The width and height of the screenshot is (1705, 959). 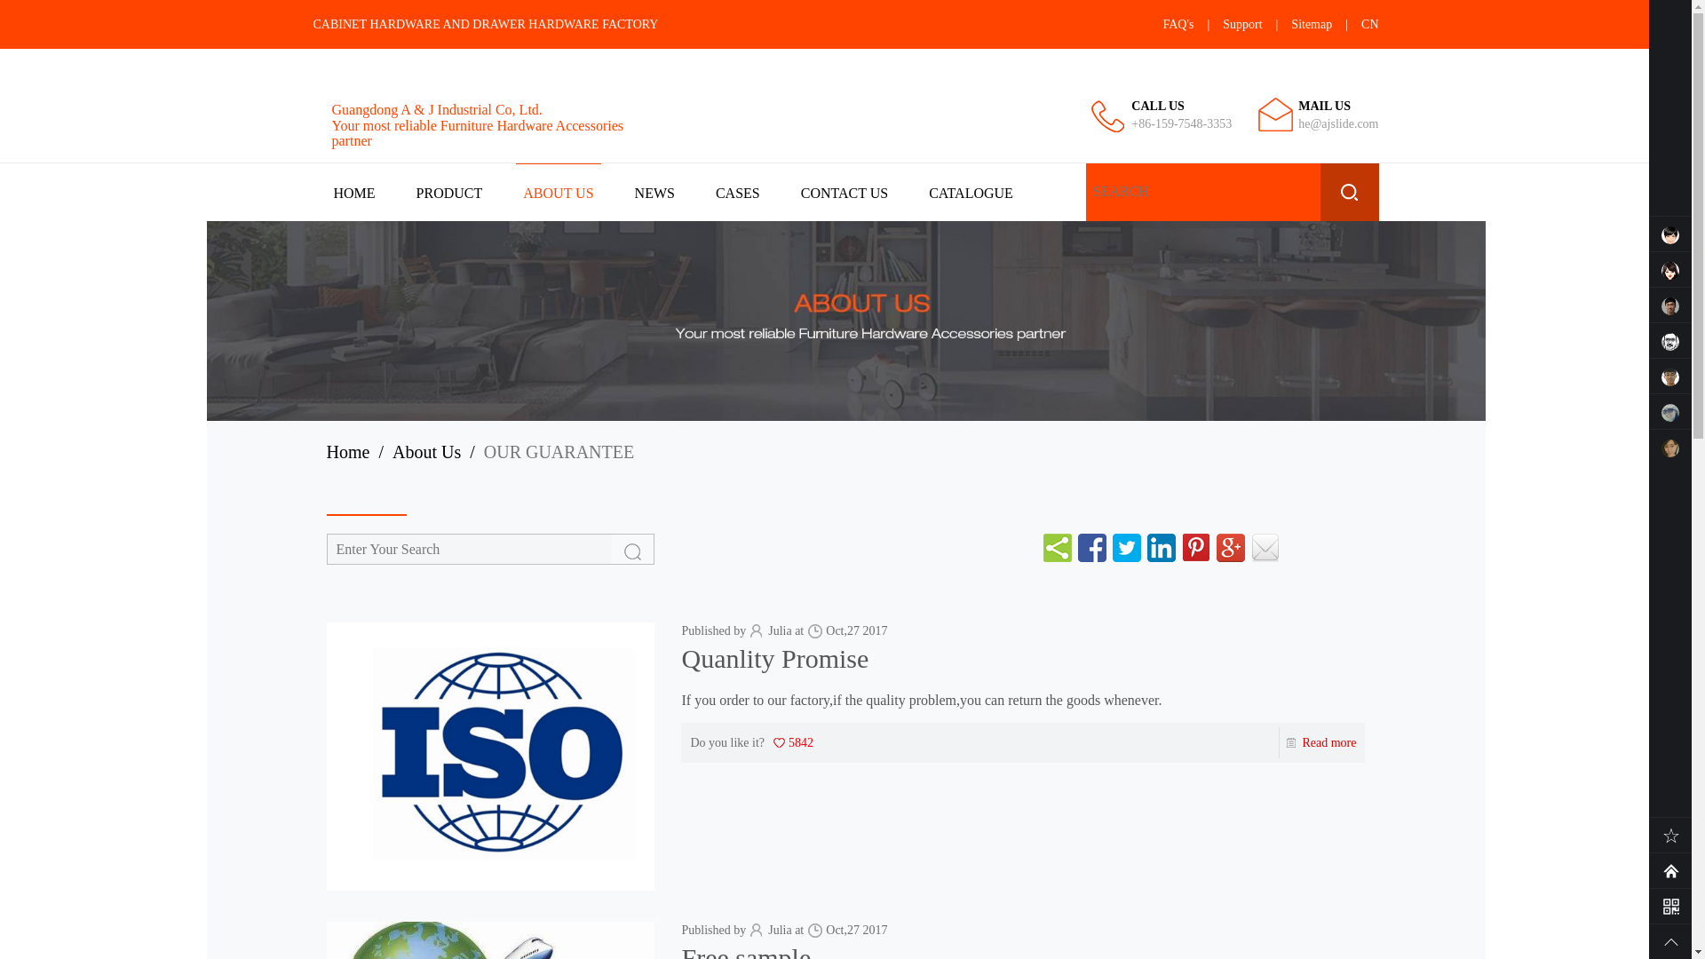 What do you see at coordinates (348, 451) in the screenshot?
I see `Home` at bounding box center [348, 451].